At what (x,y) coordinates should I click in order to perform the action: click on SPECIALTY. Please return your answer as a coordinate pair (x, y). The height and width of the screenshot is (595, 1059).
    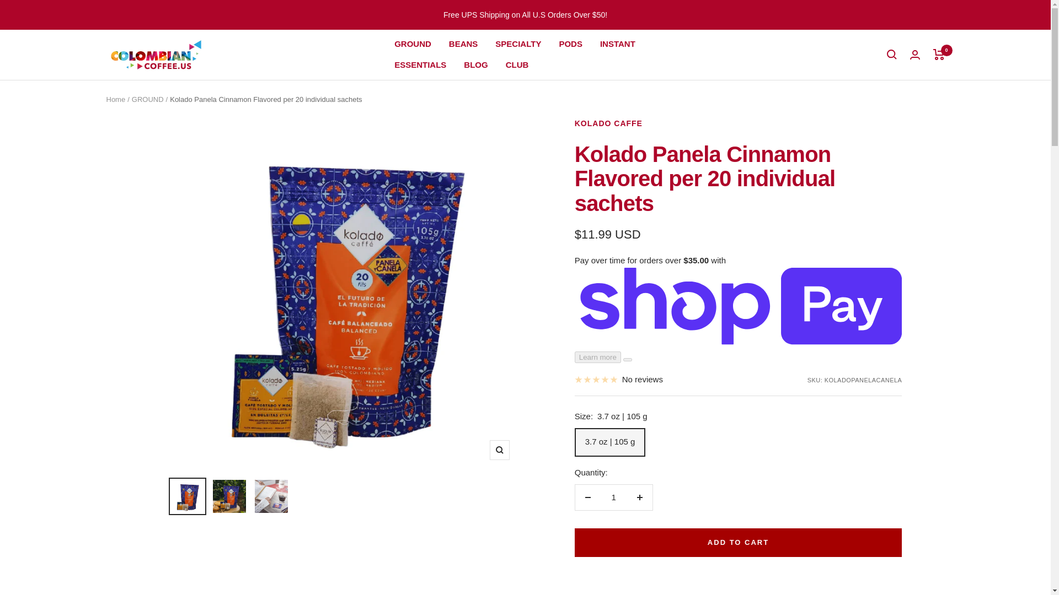
    Looking at the image, I should click on (518, 44).